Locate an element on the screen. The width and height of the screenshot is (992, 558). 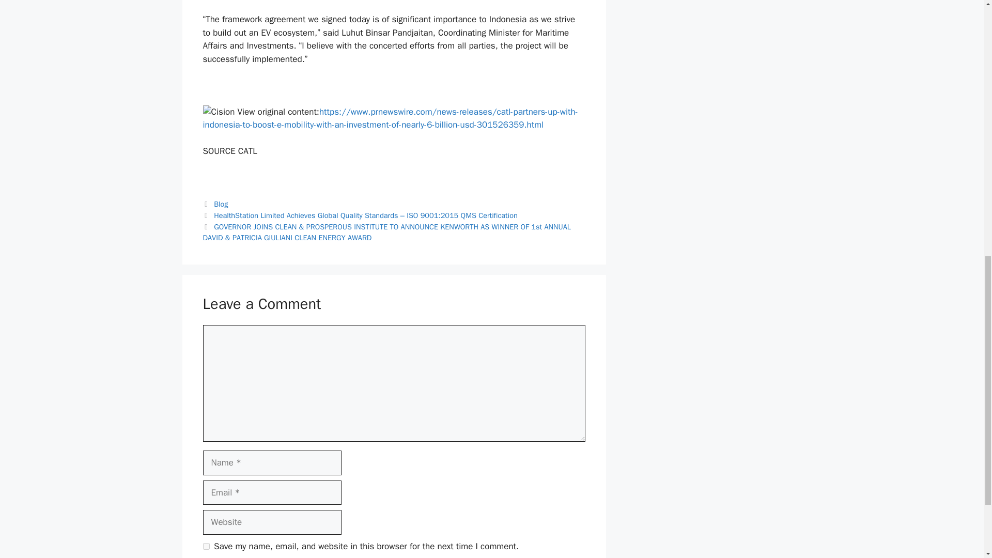
Cision is located at coordinates (218, 112).